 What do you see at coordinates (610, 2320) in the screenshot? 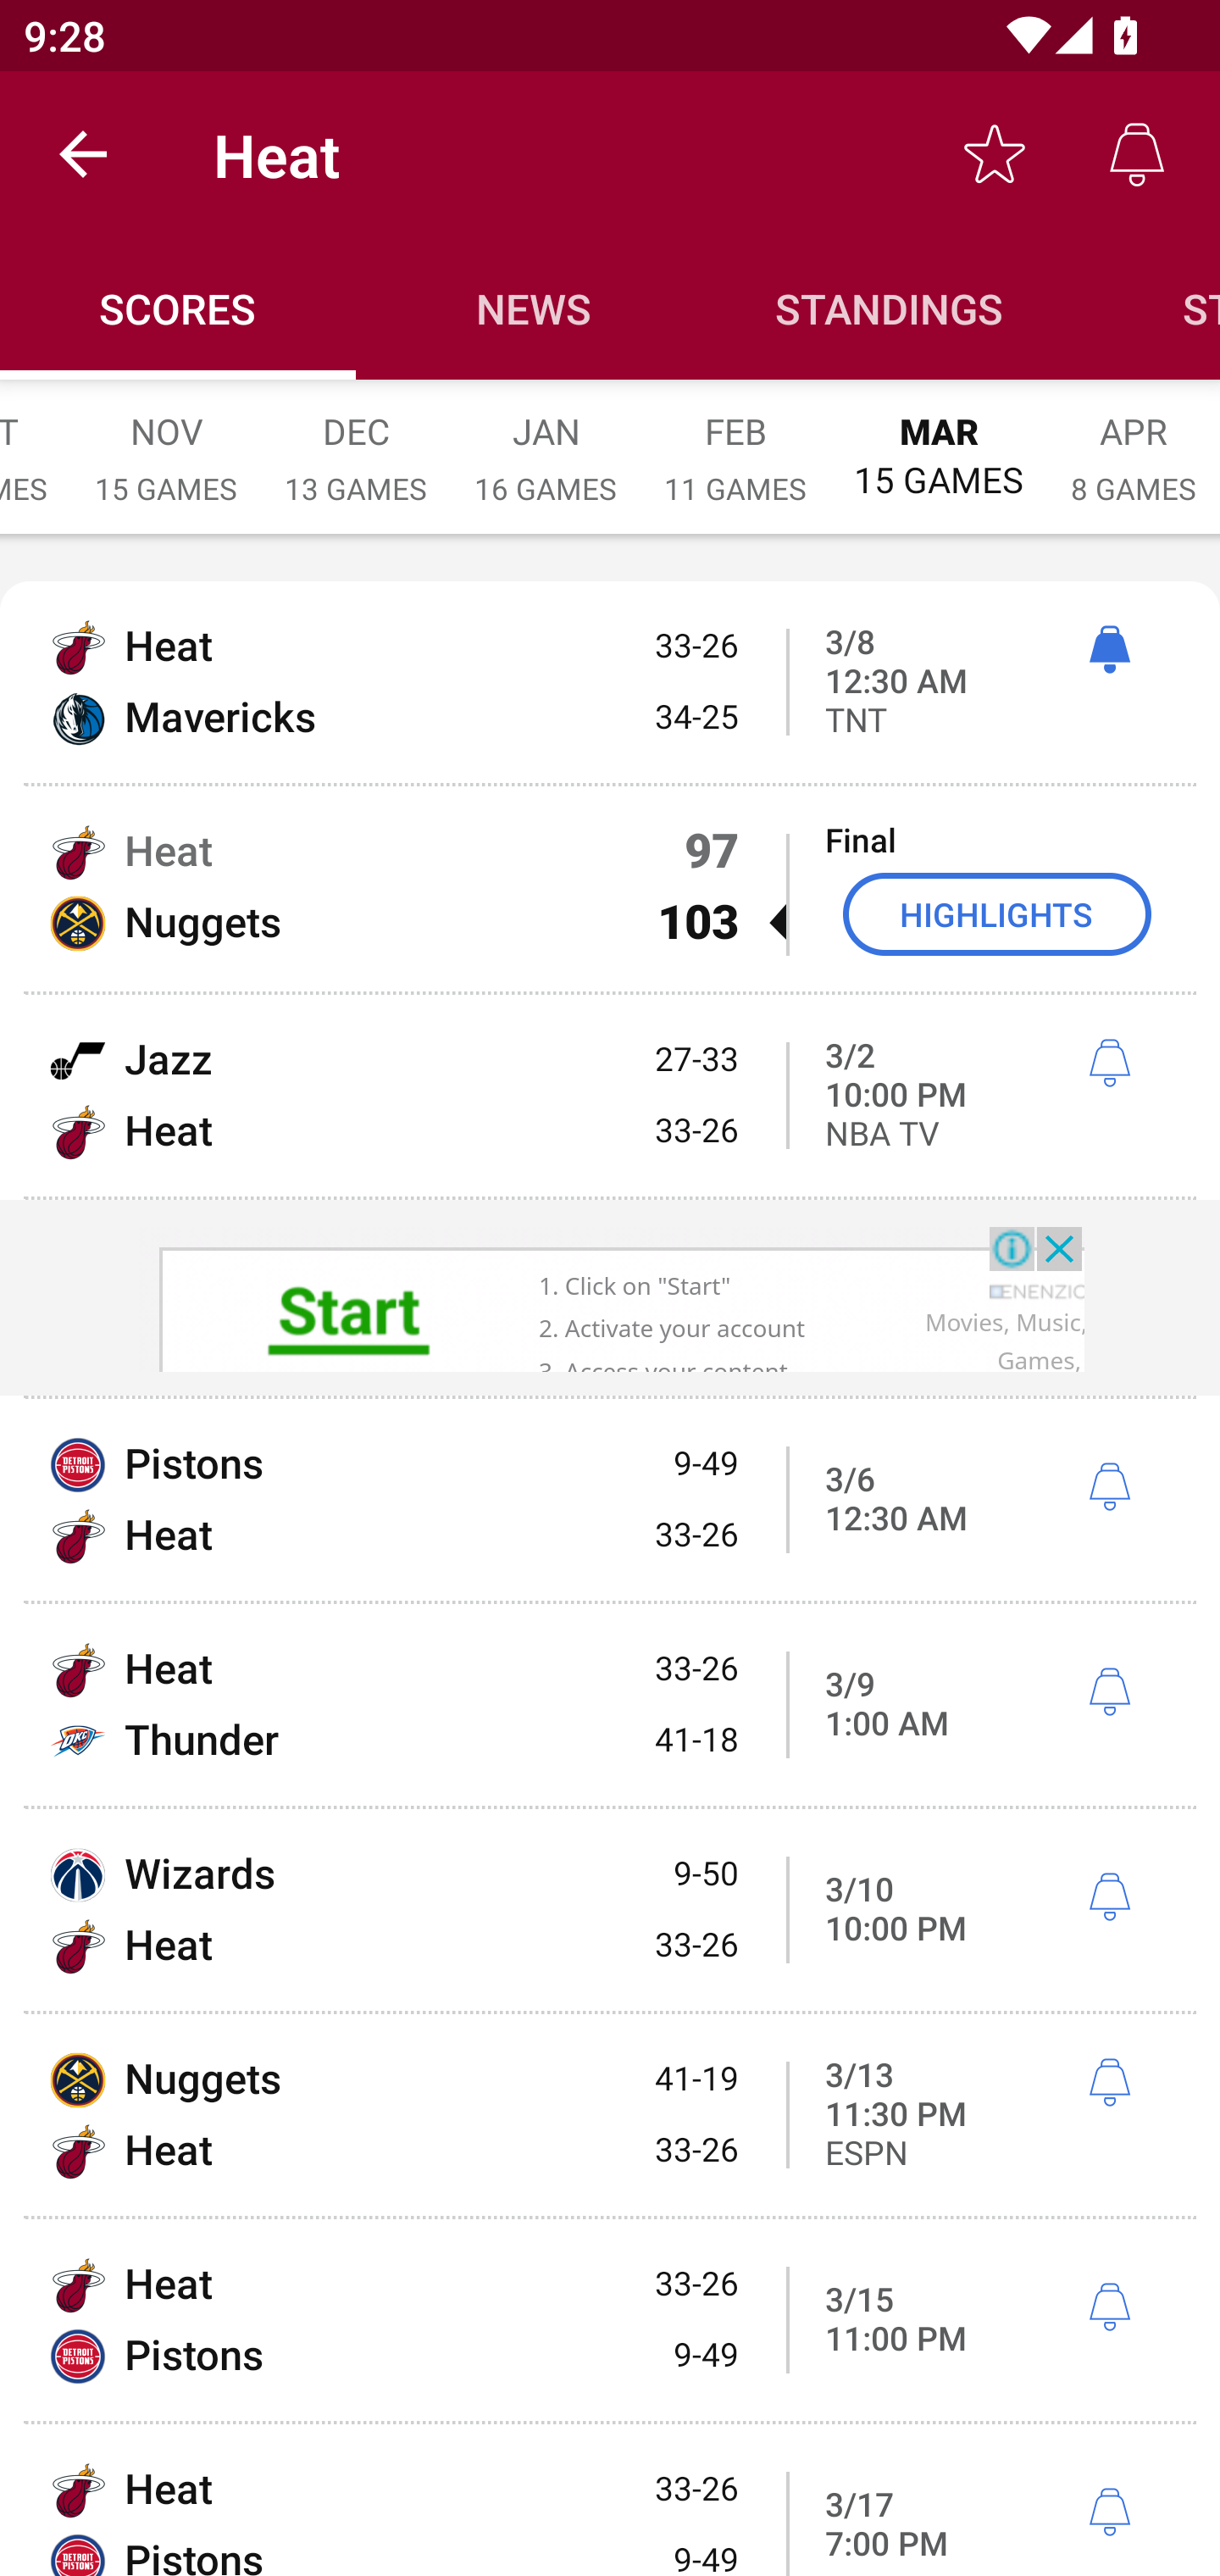
I see `Heat 33-26 Pistons 9-49 3/15 11:00 PM í` at bounding box center [610, 2320].